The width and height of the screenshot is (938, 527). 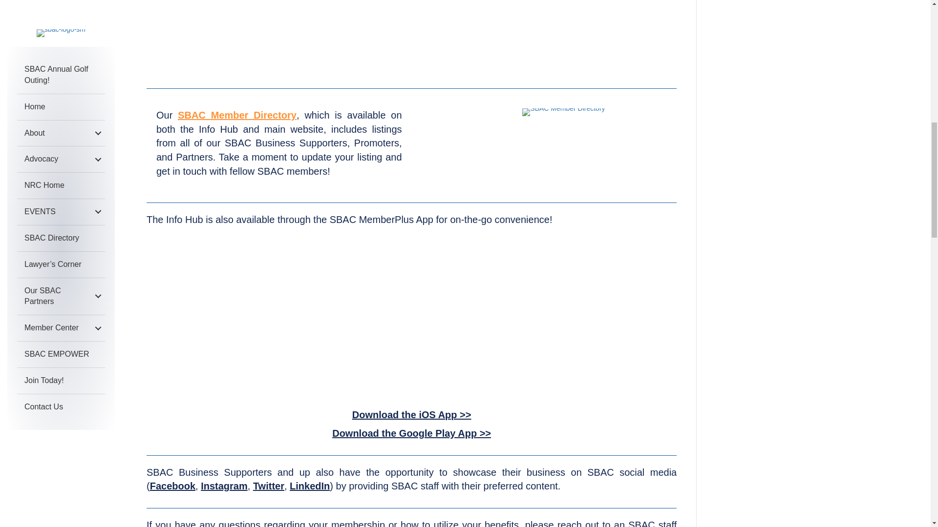 What do you see at coordinates (564, 112) in the screenshot?
I see `SBAC Member Directory` at bounding box center [564, 112].